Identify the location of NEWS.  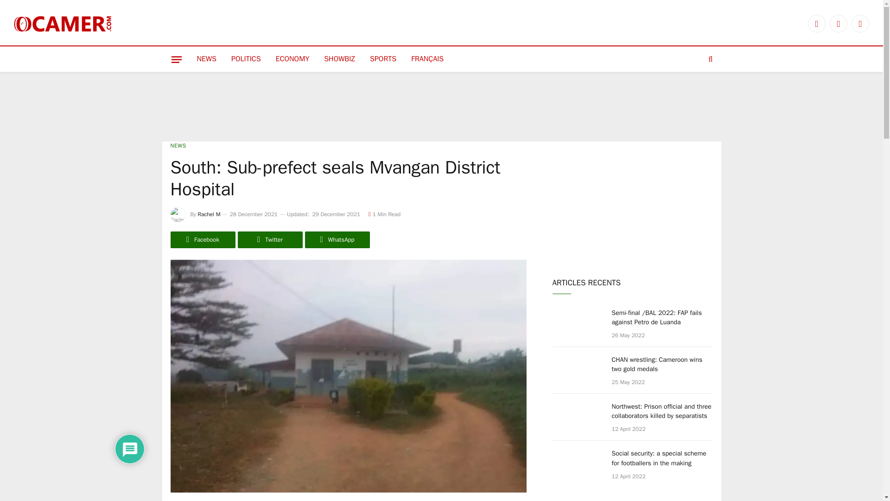
(206, 59).